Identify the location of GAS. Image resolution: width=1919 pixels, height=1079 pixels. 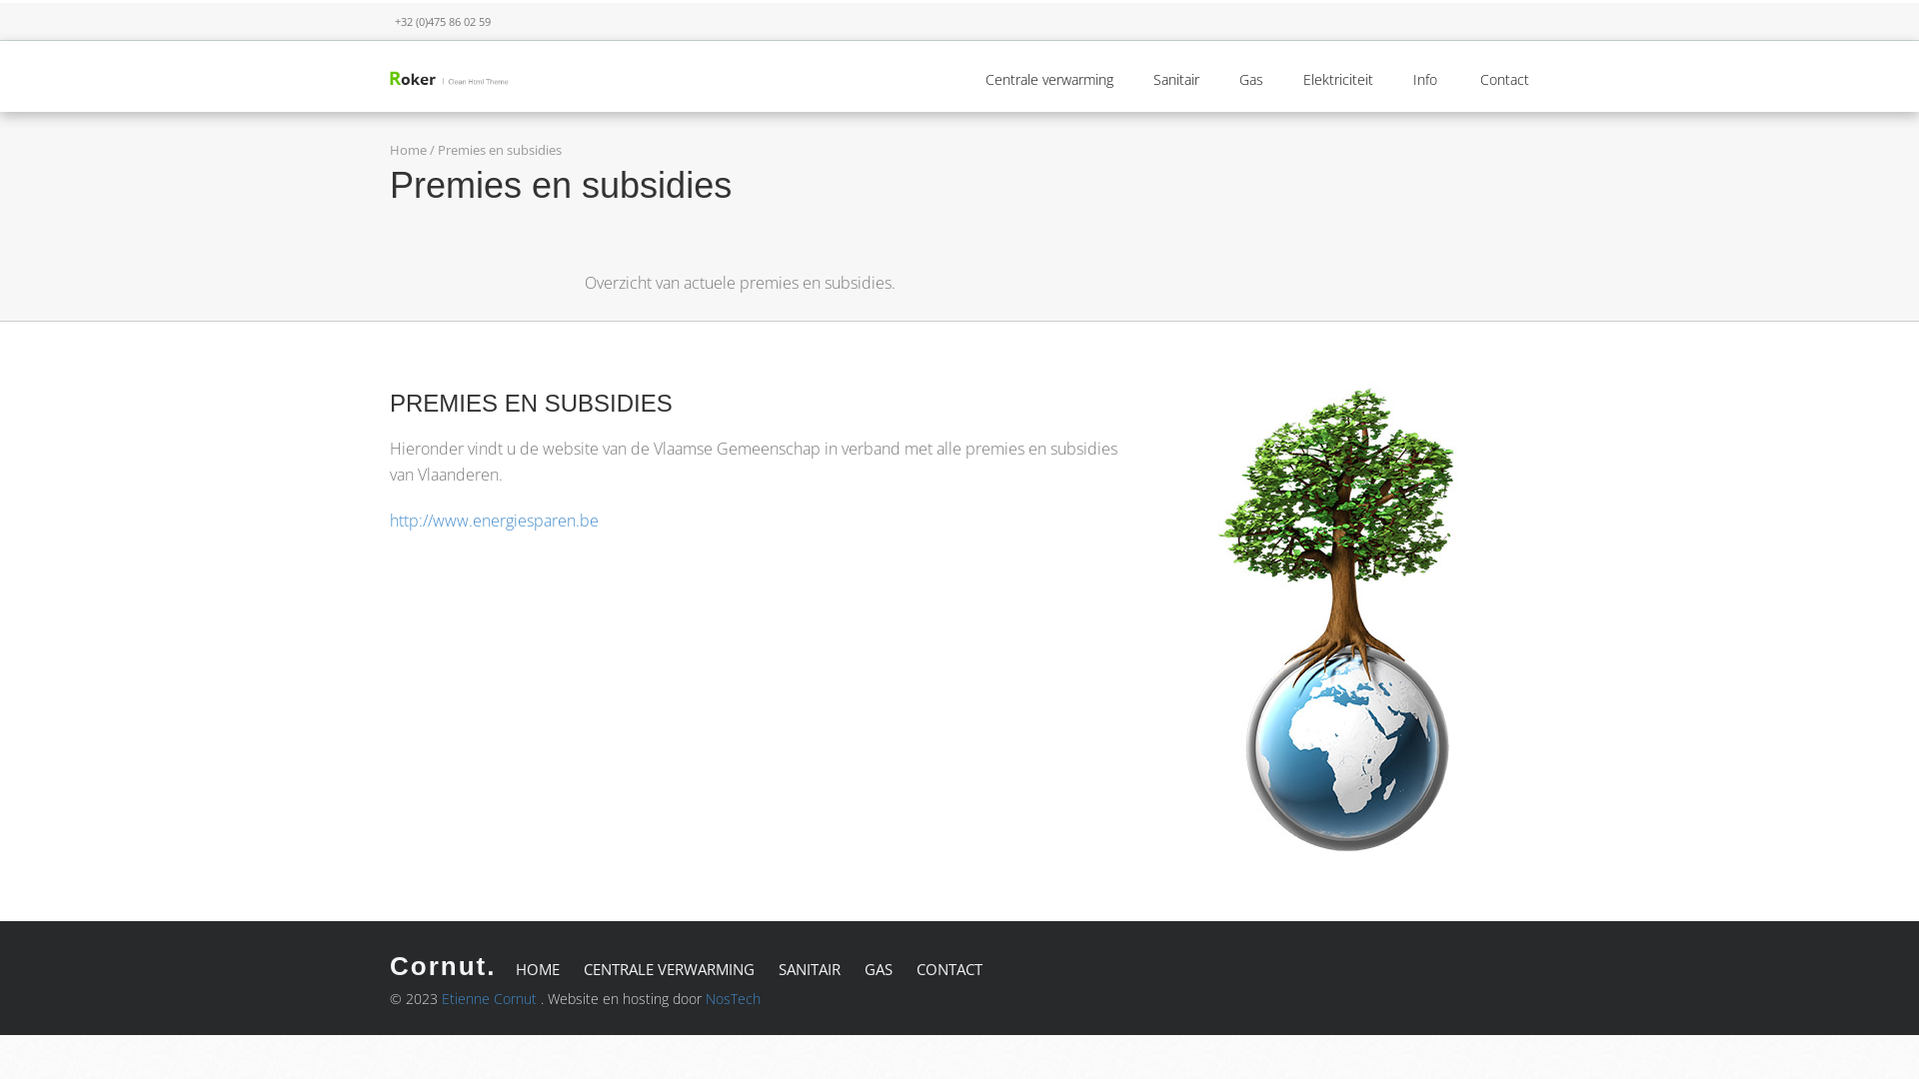
(879, 969).